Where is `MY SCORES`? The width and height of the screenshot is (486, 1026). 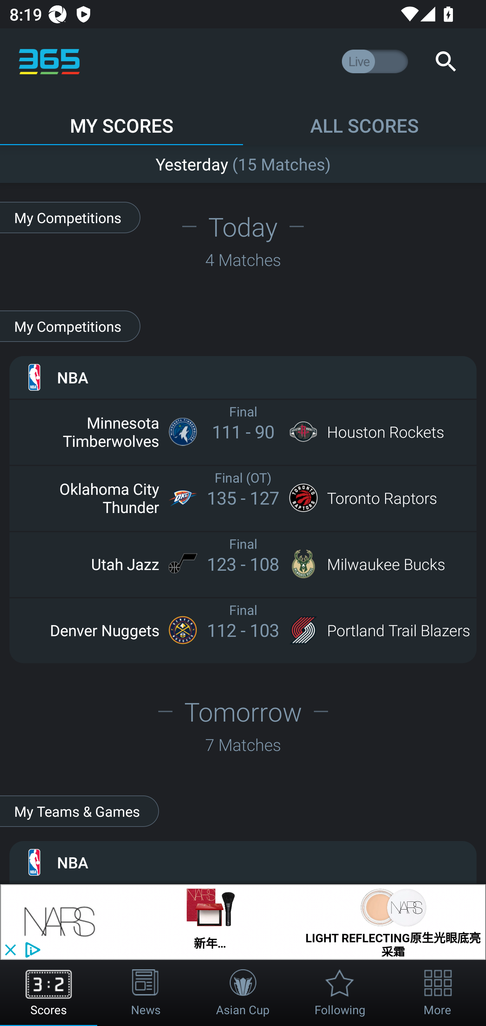 MY SCORES is located at coordinates (122, 119).